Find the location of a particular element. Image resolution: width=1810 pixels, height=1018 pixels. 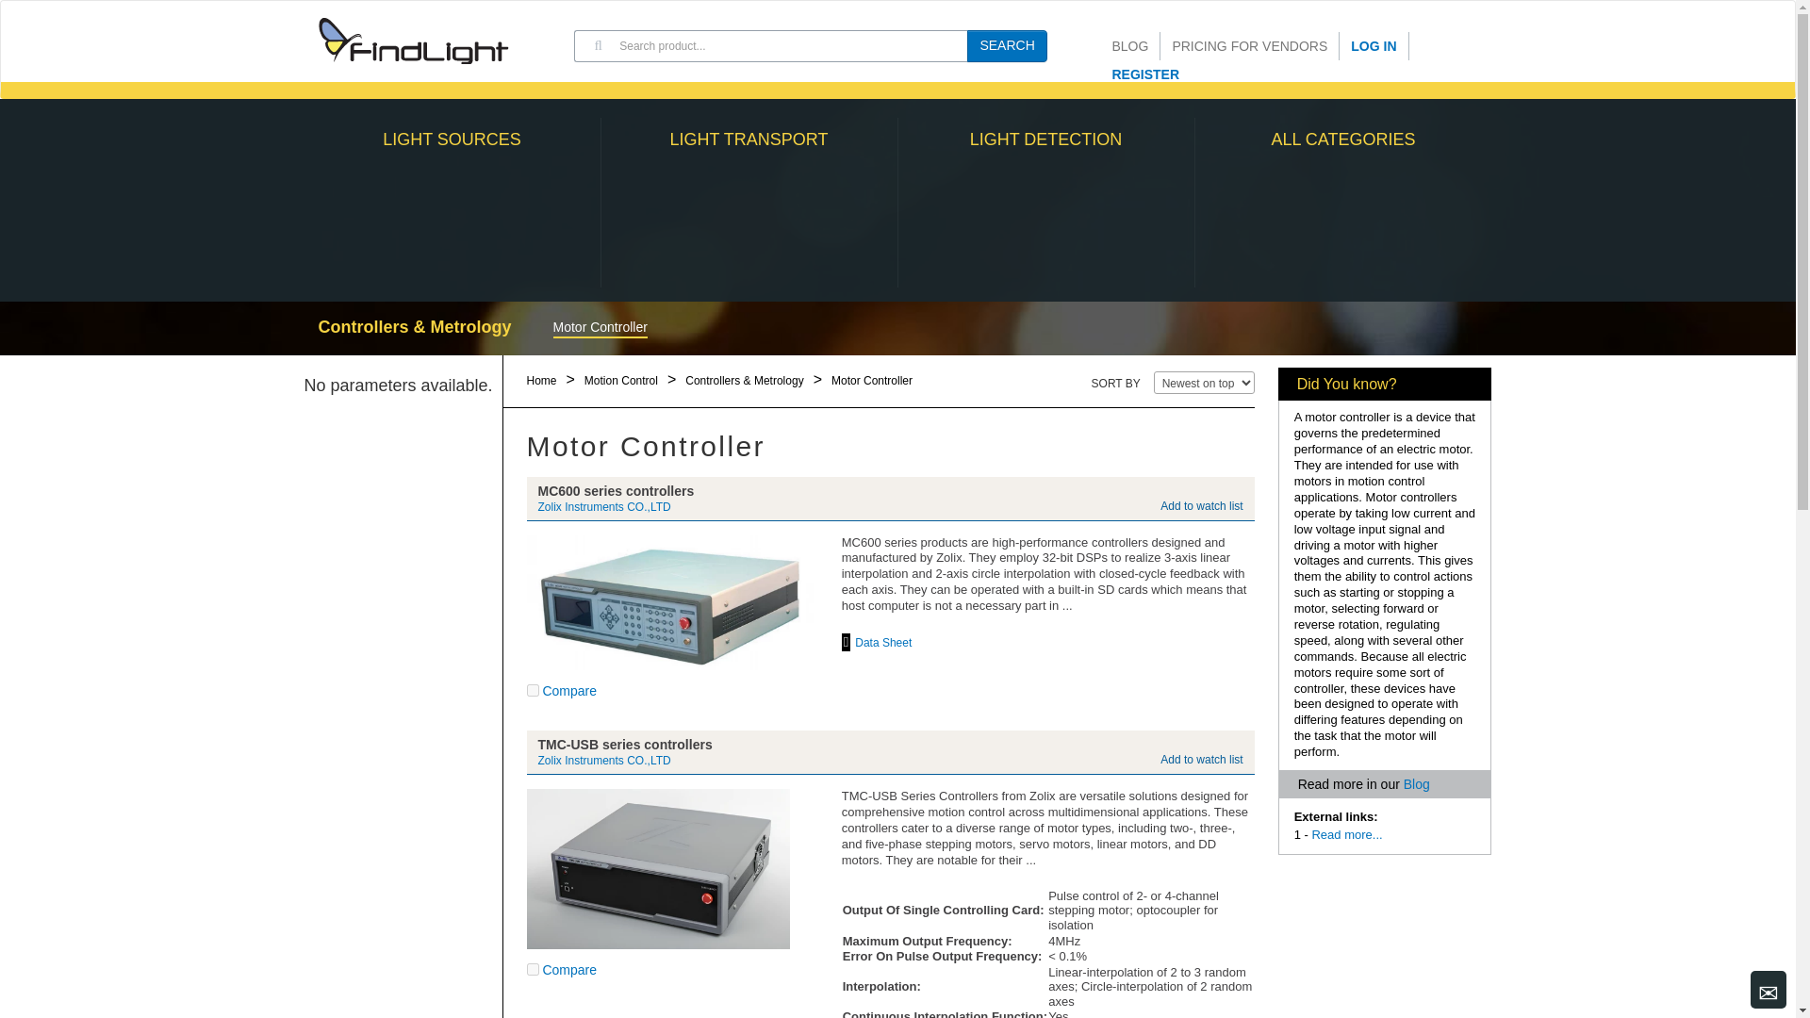

LIGHT TRANSPORT is located at coordinates (749, 202).